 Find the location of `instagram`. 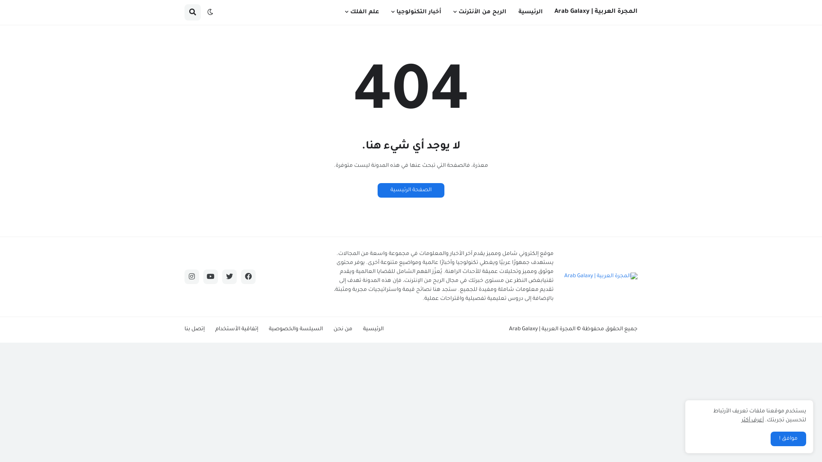

instagram is located at coordinates (192, 277).